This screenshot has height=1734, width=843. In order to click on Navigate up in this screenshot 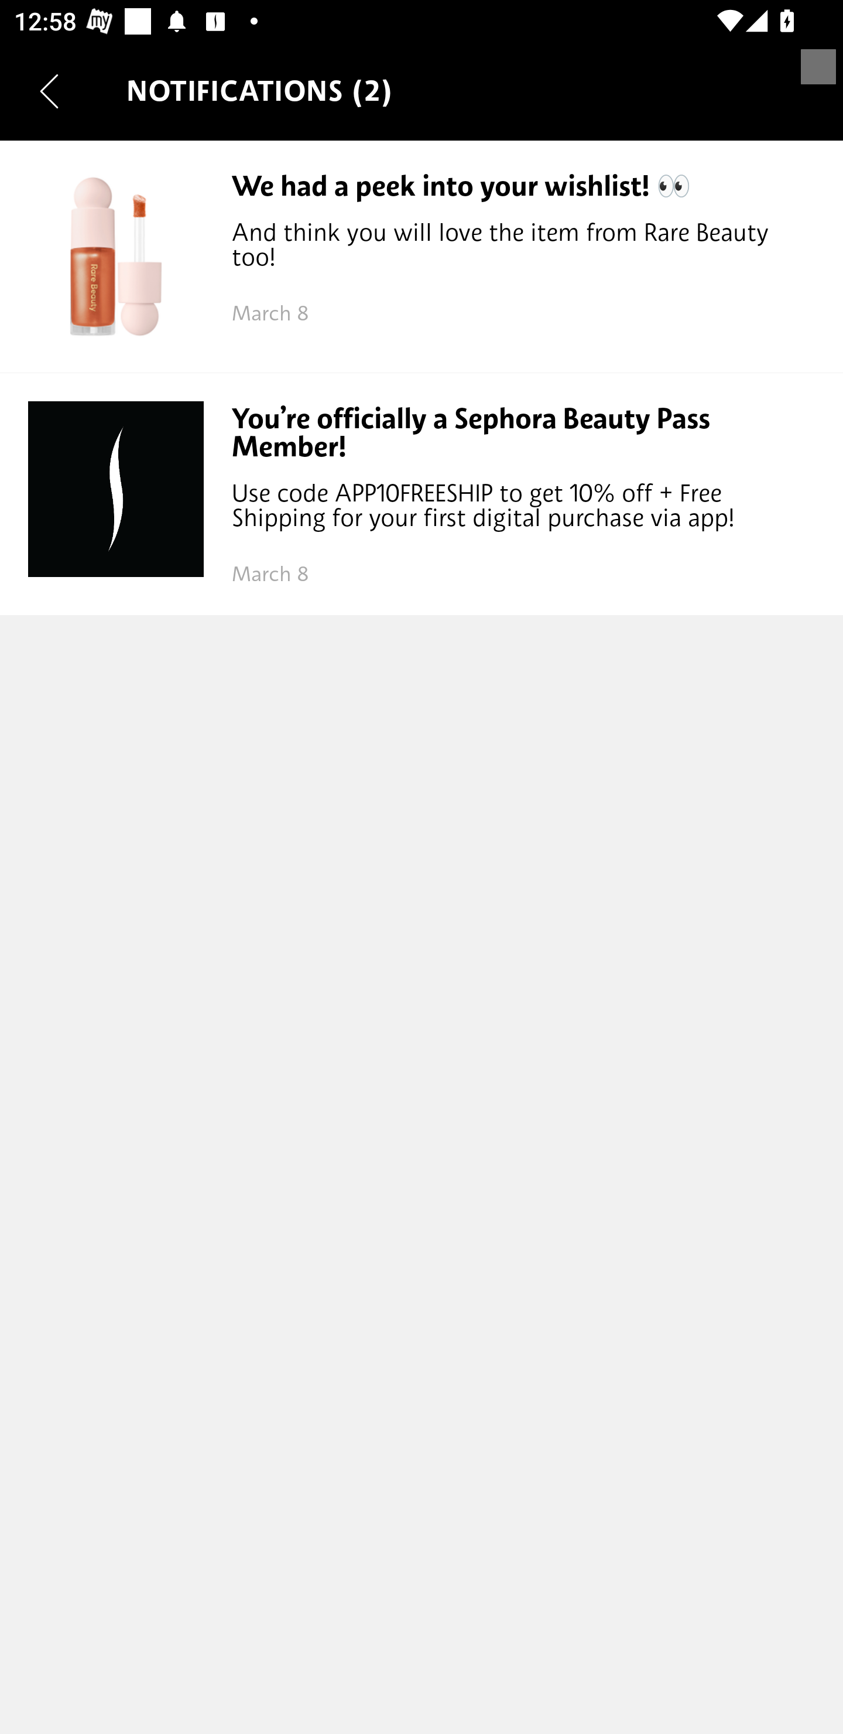, I will do `click(49, 91)`.